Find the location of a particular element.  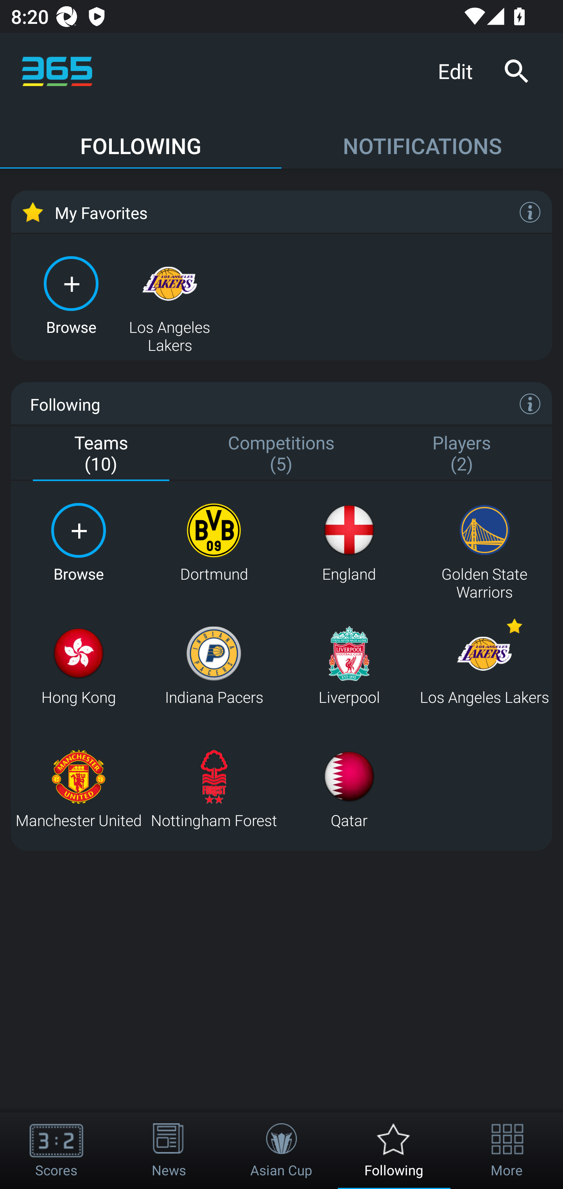

Indiana Pacers is located at coordinates (214, 666).